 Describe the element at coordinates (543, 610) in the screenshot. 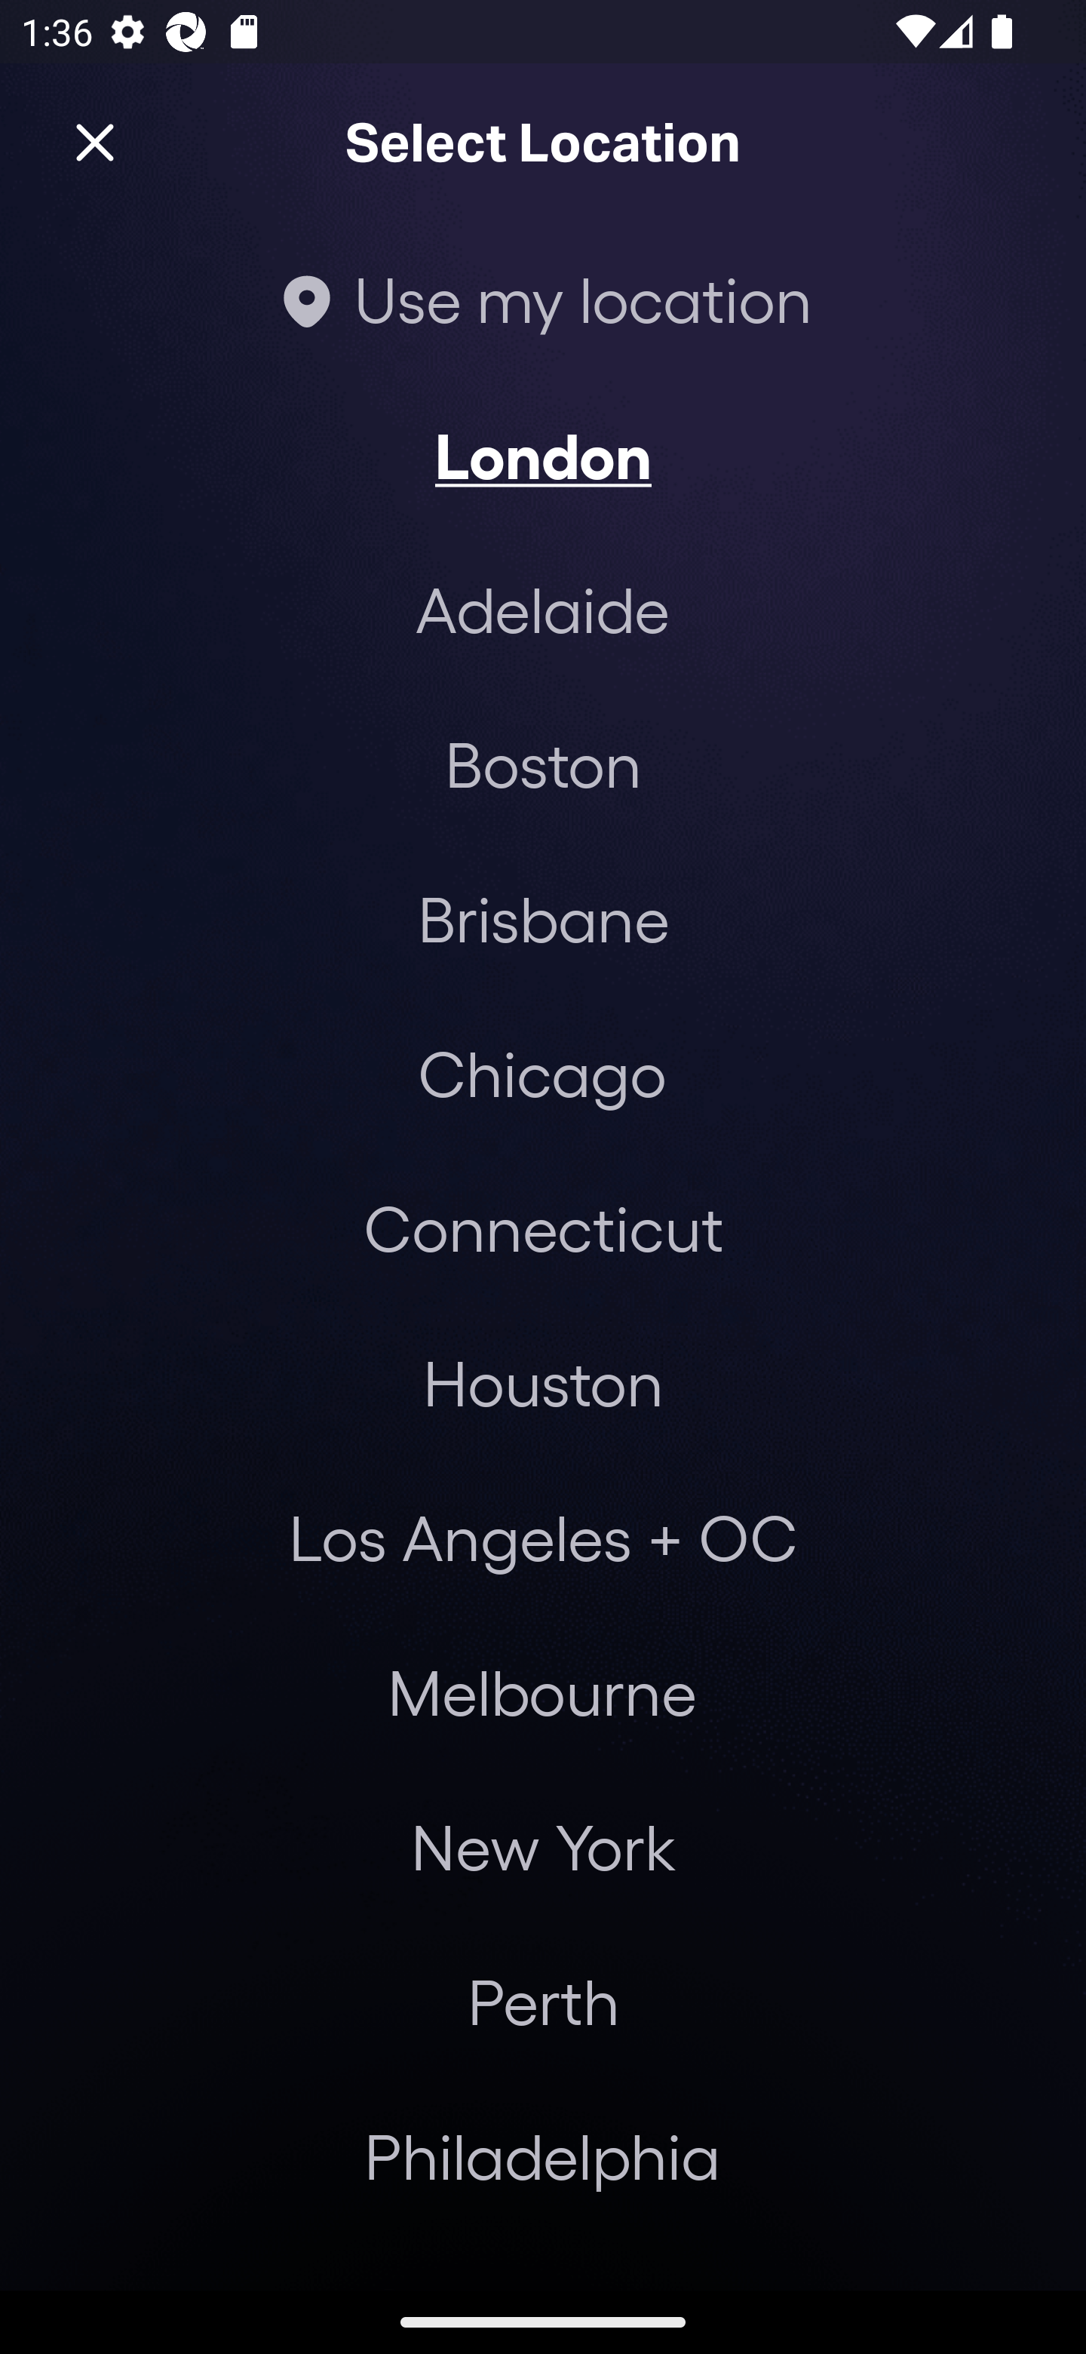

I see `Adelaide` at that location.